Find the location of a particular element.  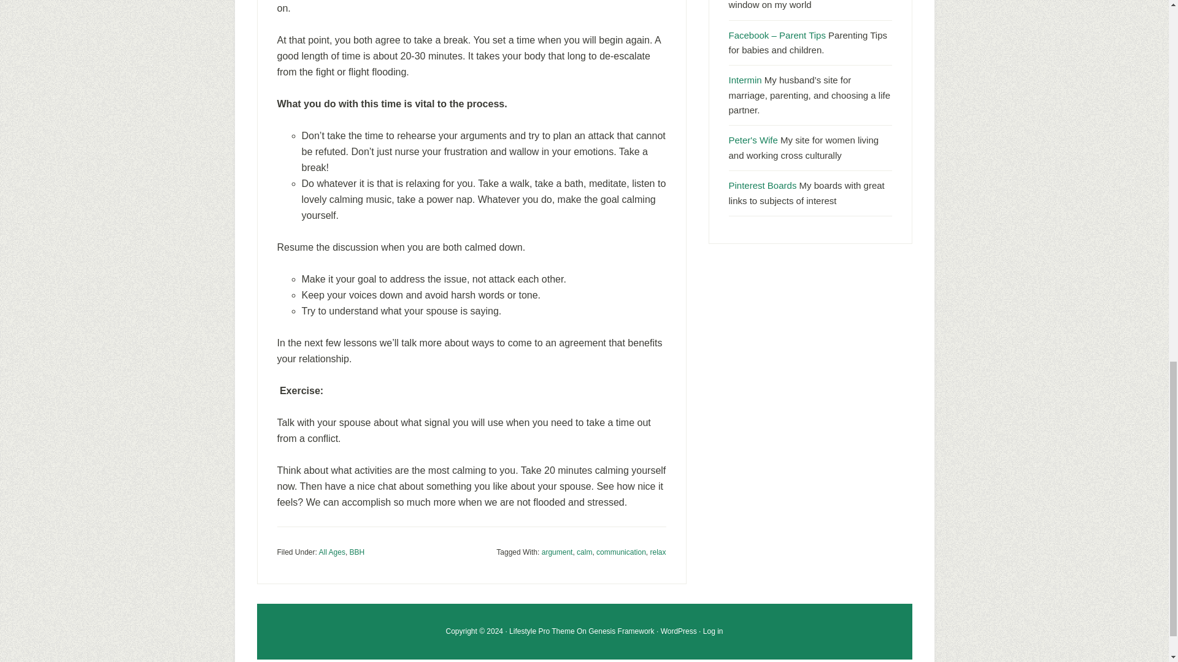

Parenting Tips for babies and children. is located at coordinates (777, 34).